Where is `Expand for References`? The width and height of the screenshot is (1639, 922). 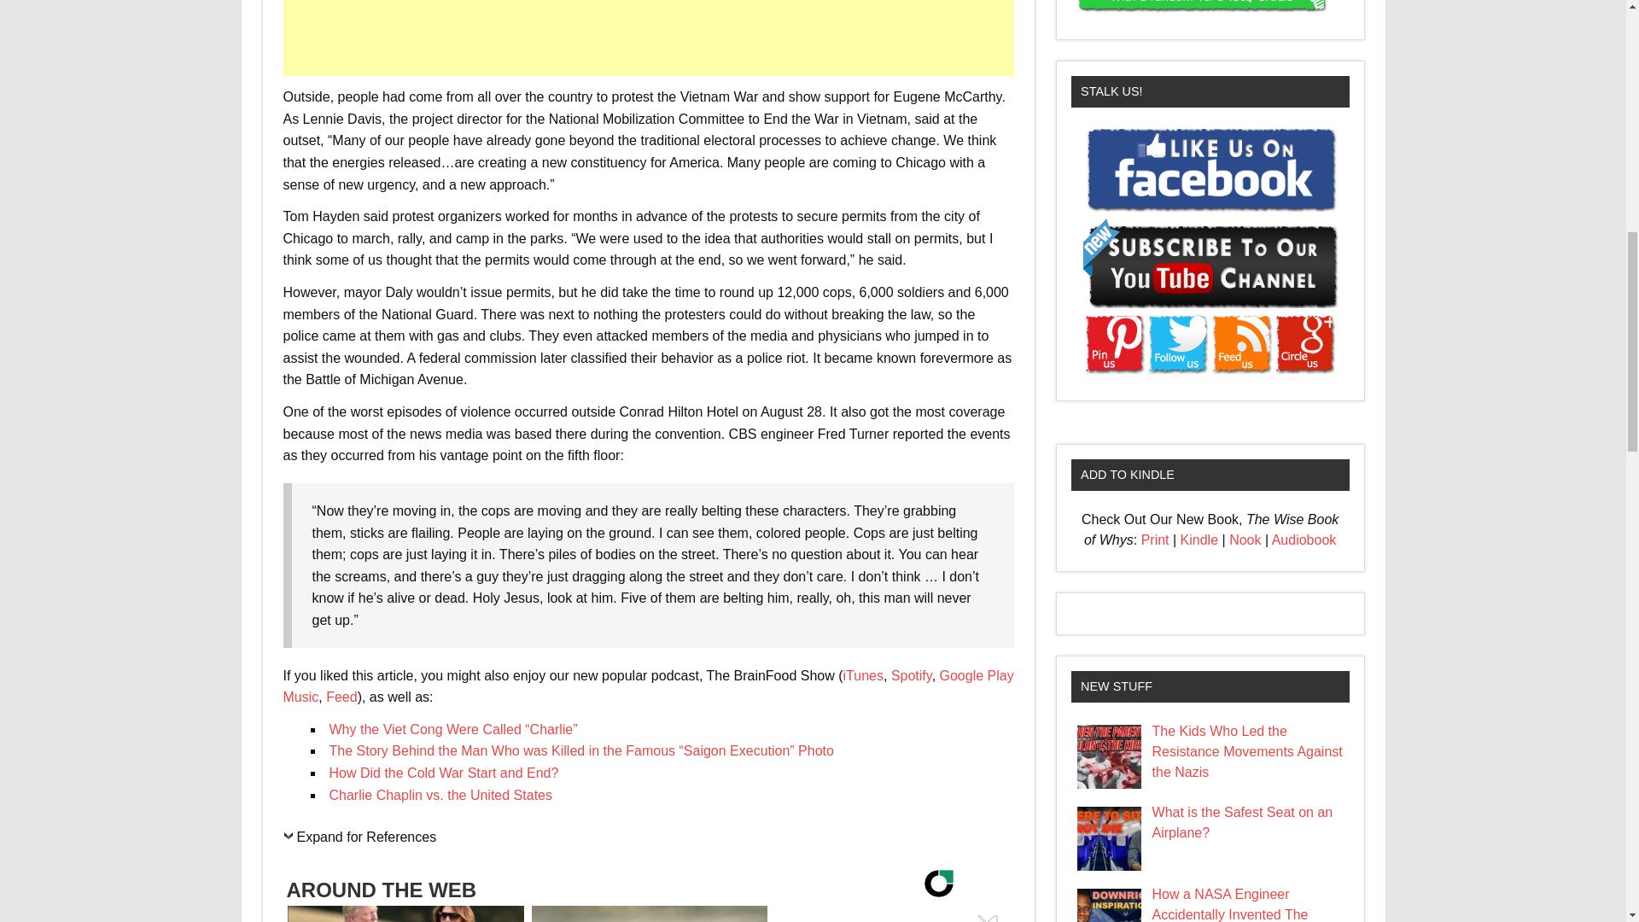 Expand for References is located at coordinates (360, 842).